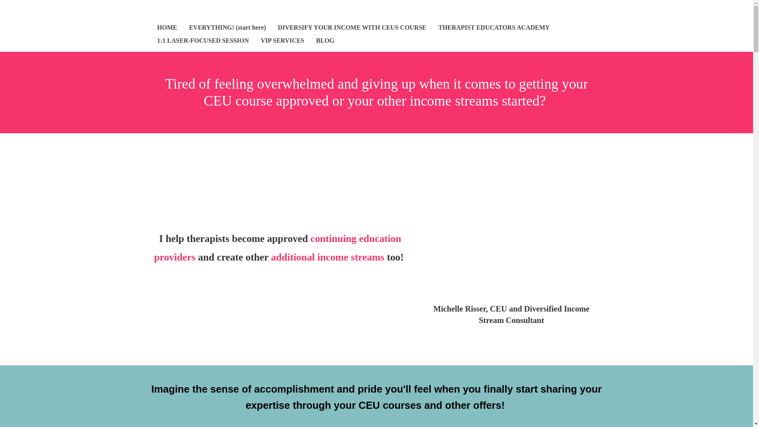 The width and height of the screenshot is (759, 427). Describe the element at coordinates (352, 28) in the screenshot. I see `DIVERSIFY YOUR INCOME WITH CEUS COURSE` at that location.